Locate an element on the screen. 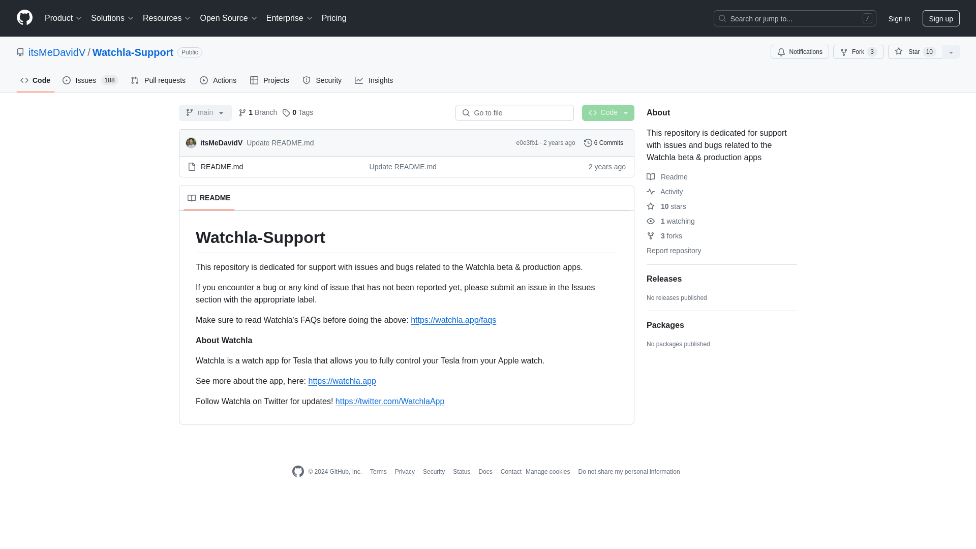 The width and height of the screenshot is (976, 549). README.md is located at coordinates (222, 166).